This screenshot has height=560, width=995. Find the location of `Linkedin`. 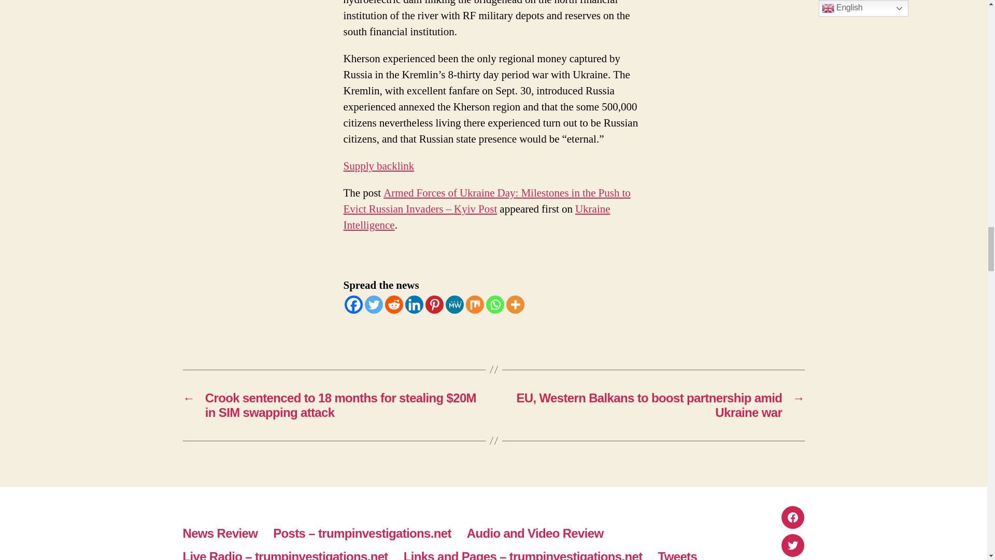

Linkedin is located at coordinates (414, 304).